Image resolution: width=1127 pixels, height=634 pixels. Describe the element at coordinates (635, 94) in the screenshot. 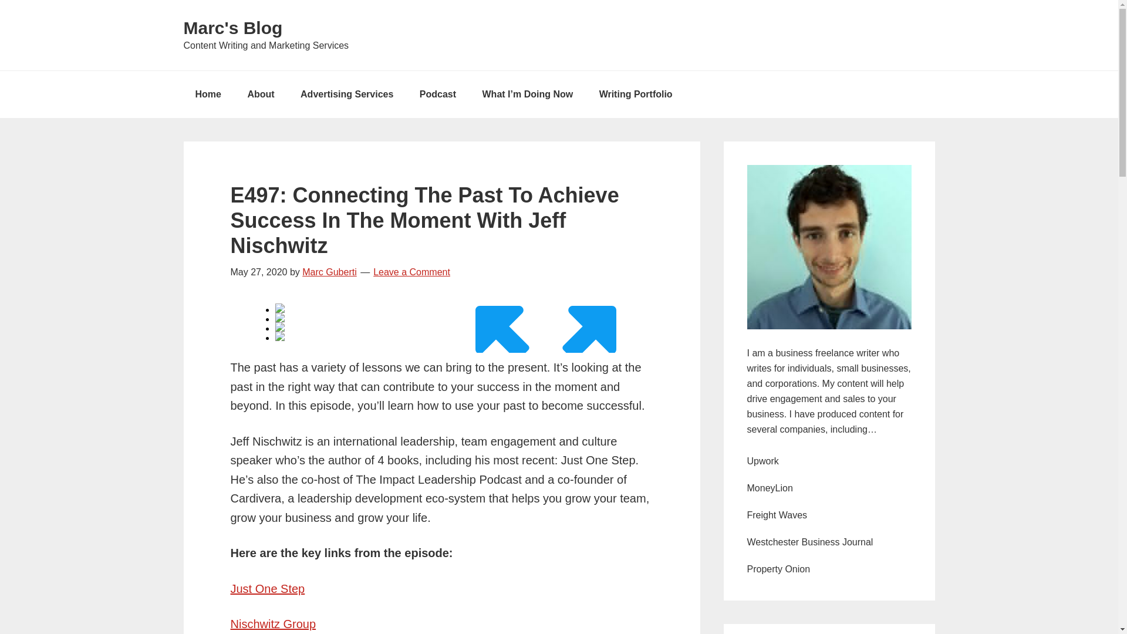

I see `Writing Portfolio` at that location.